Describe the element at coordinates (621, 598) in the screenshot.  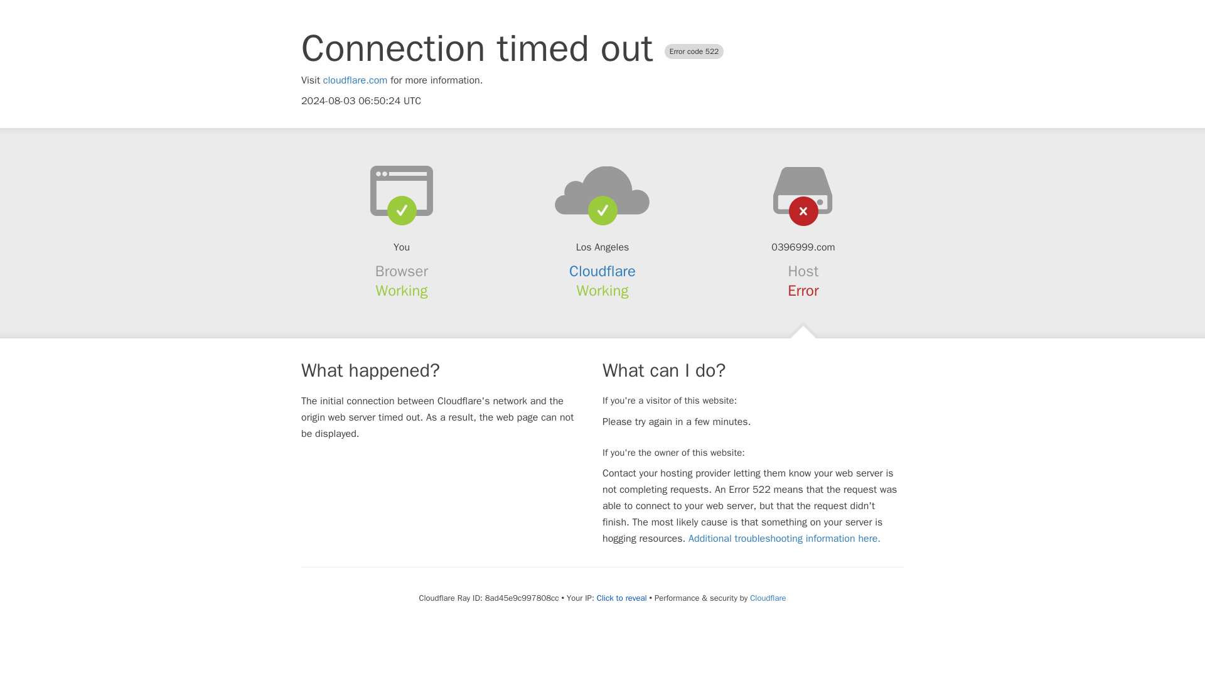
I see `Click to reveal` at that location.